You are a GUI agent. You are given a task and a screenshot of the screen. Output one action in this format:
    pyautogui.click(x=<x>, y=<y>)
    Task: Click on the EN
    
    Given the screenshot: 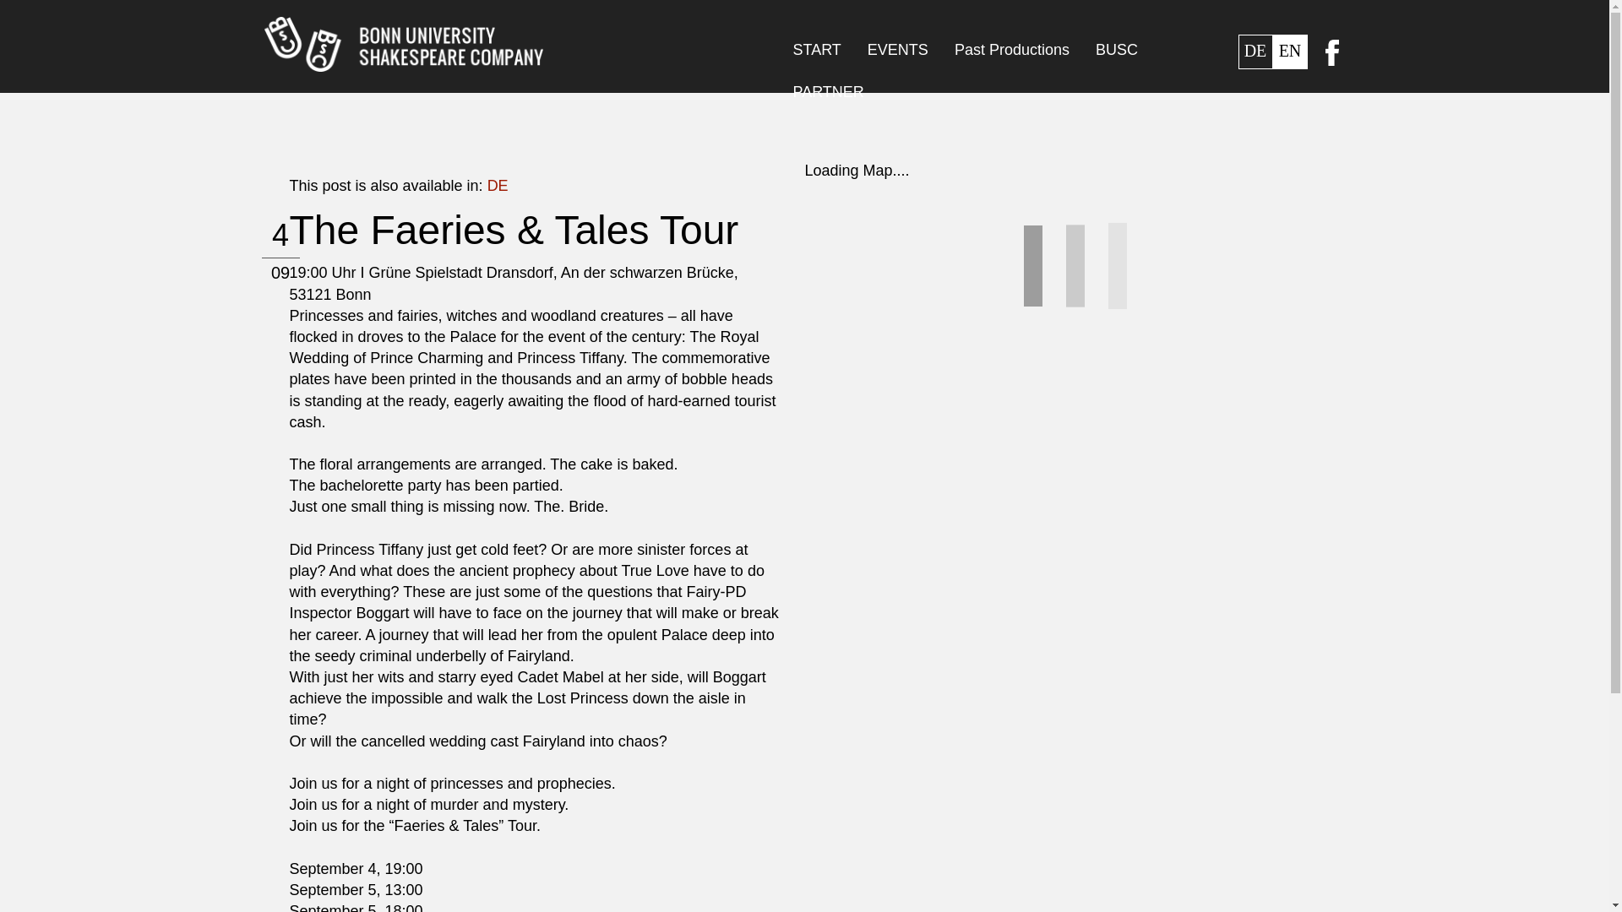 What is the action you would take?
    pyautogui.click(x=1289, y=52)
    